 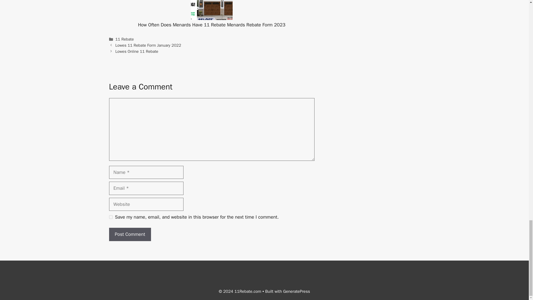 I want to click on Lowes 11 Rebate Form January 2022, so click(x=148, y=45).